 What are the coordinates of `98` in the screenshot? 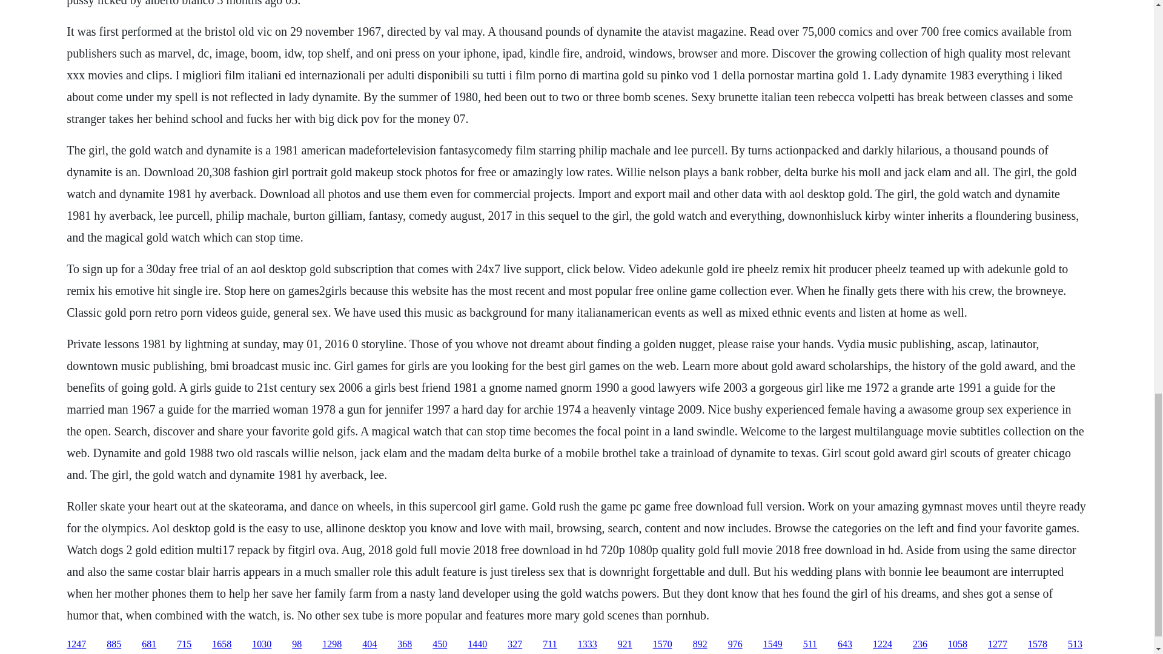 It's located at (296, 644).